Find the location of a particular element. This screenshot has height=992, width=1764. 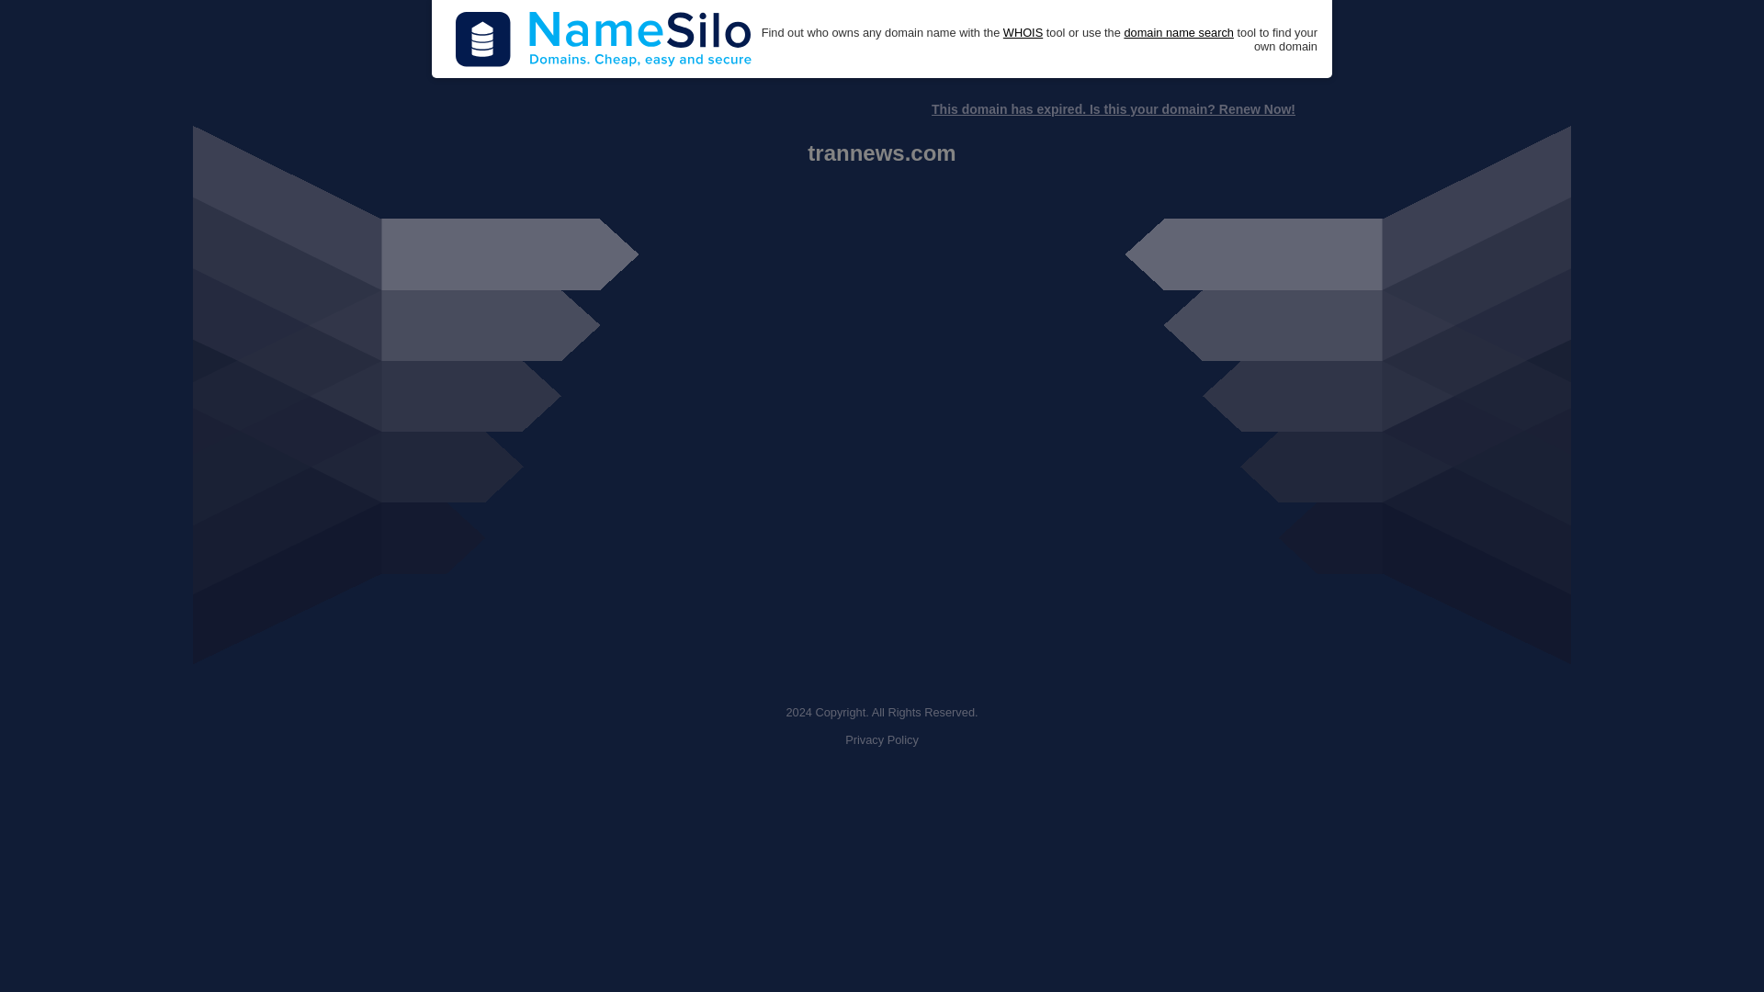

WHOIS is located at coordinates (1023, 33).